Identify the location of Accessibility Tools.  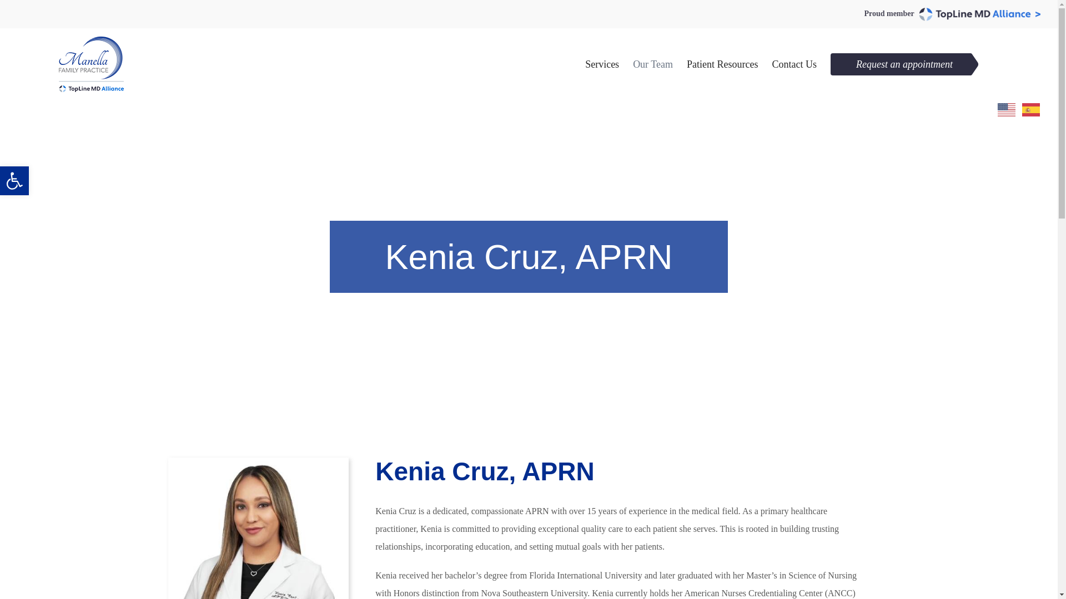
(1032, 109).